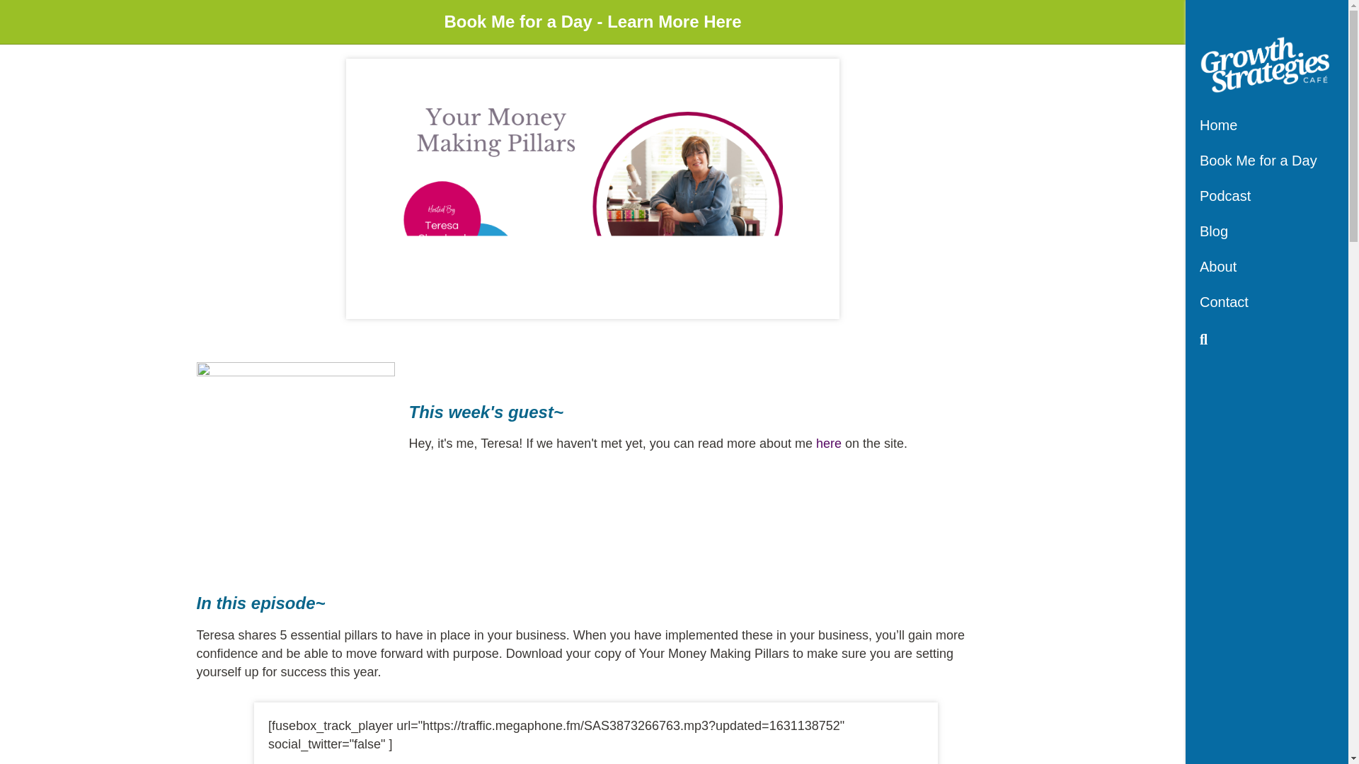 This screenshot has height=764, width=1359. Describe the element at coordinates (1218, 130) in the screenshot. I see `Home` at that location.